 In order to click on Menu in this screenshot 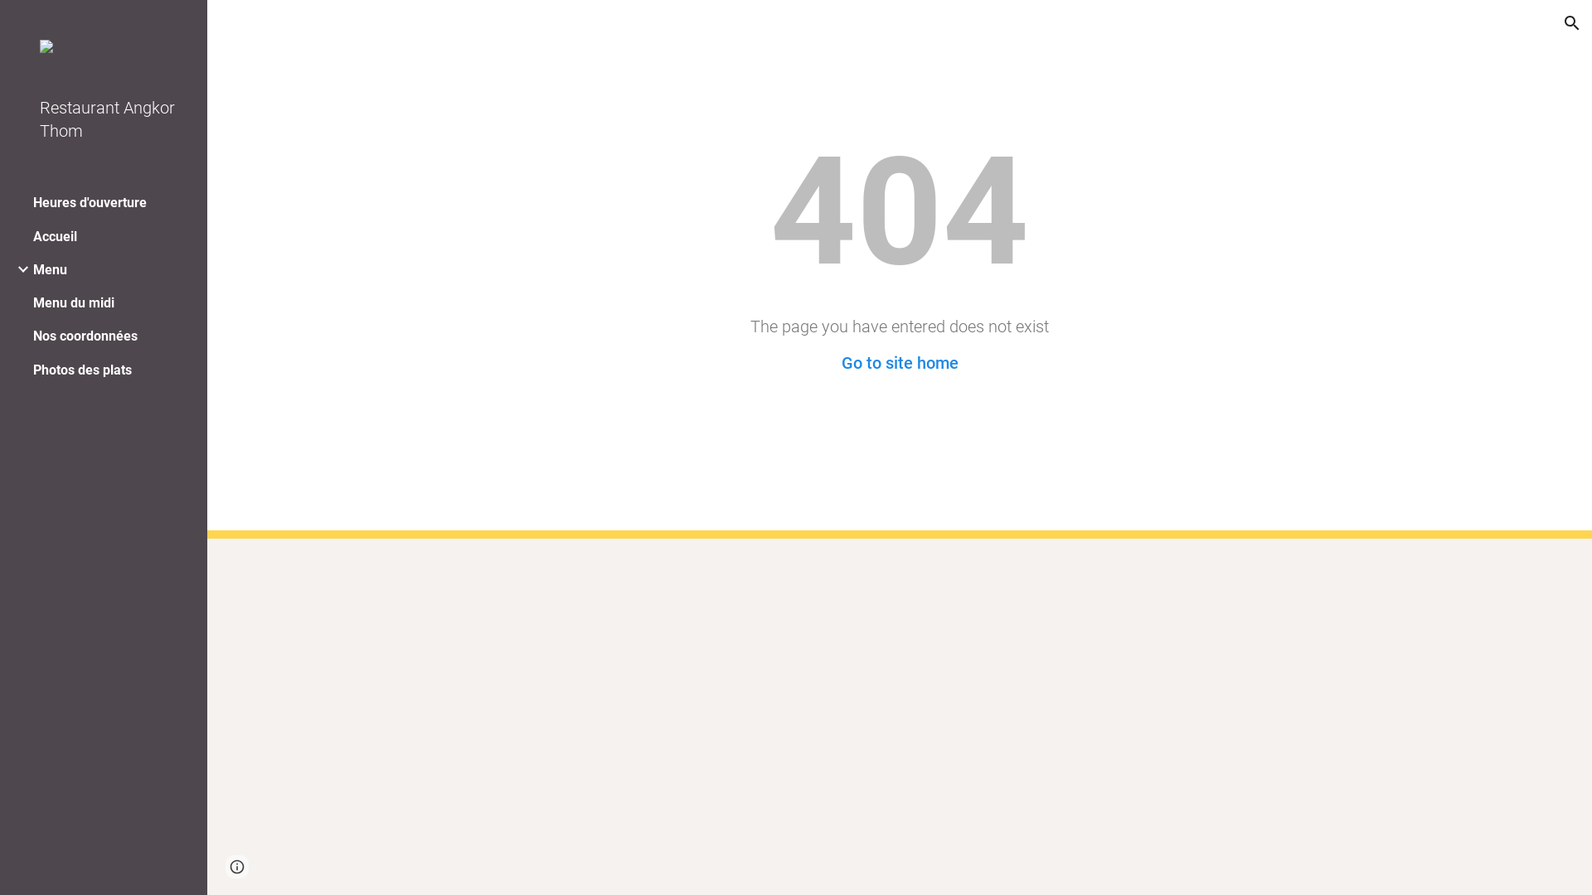, I will do `click(50, 270)`.